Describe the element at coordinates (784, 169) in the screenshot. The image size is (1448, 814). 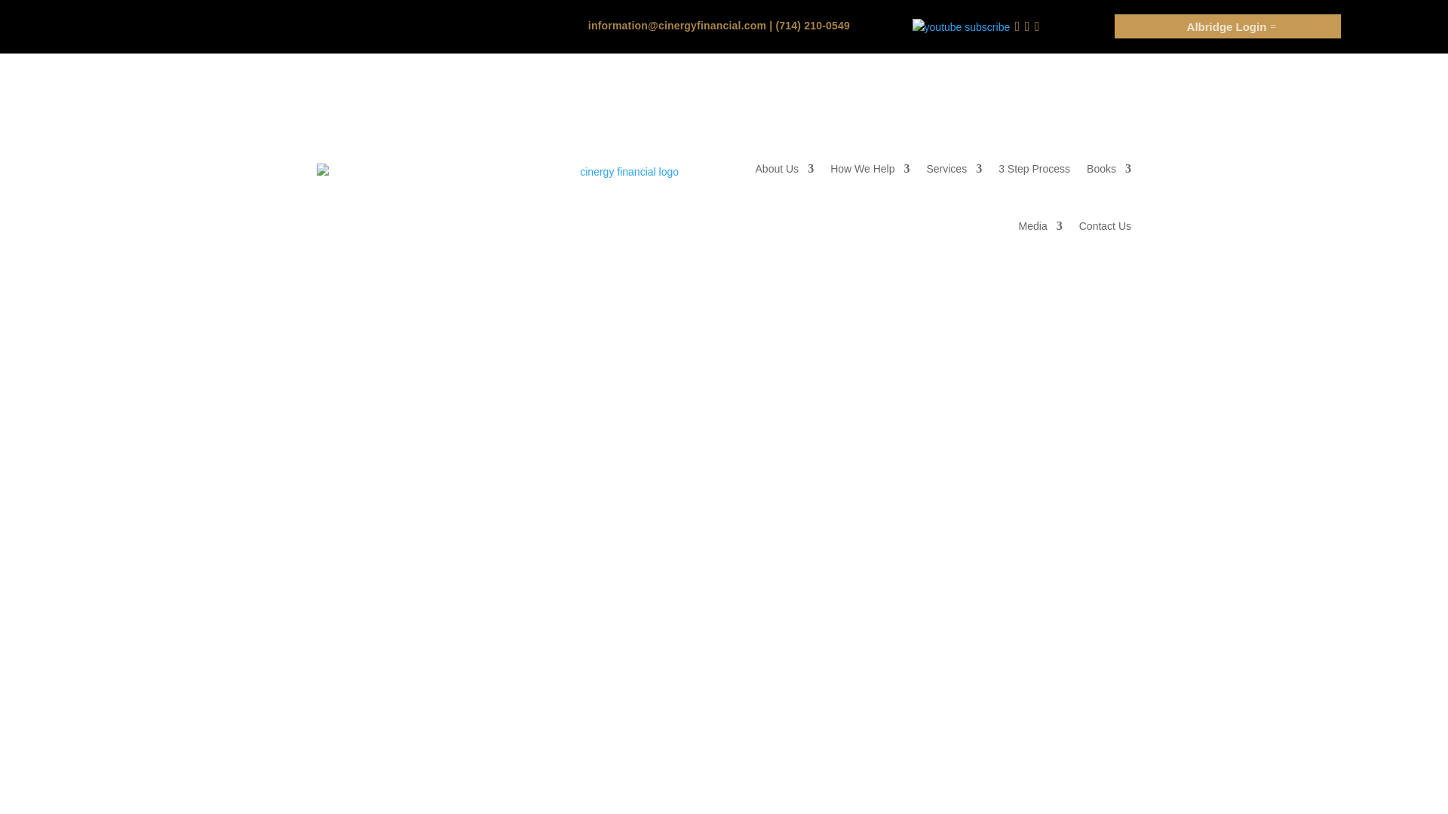
I see `About Us` at that location.